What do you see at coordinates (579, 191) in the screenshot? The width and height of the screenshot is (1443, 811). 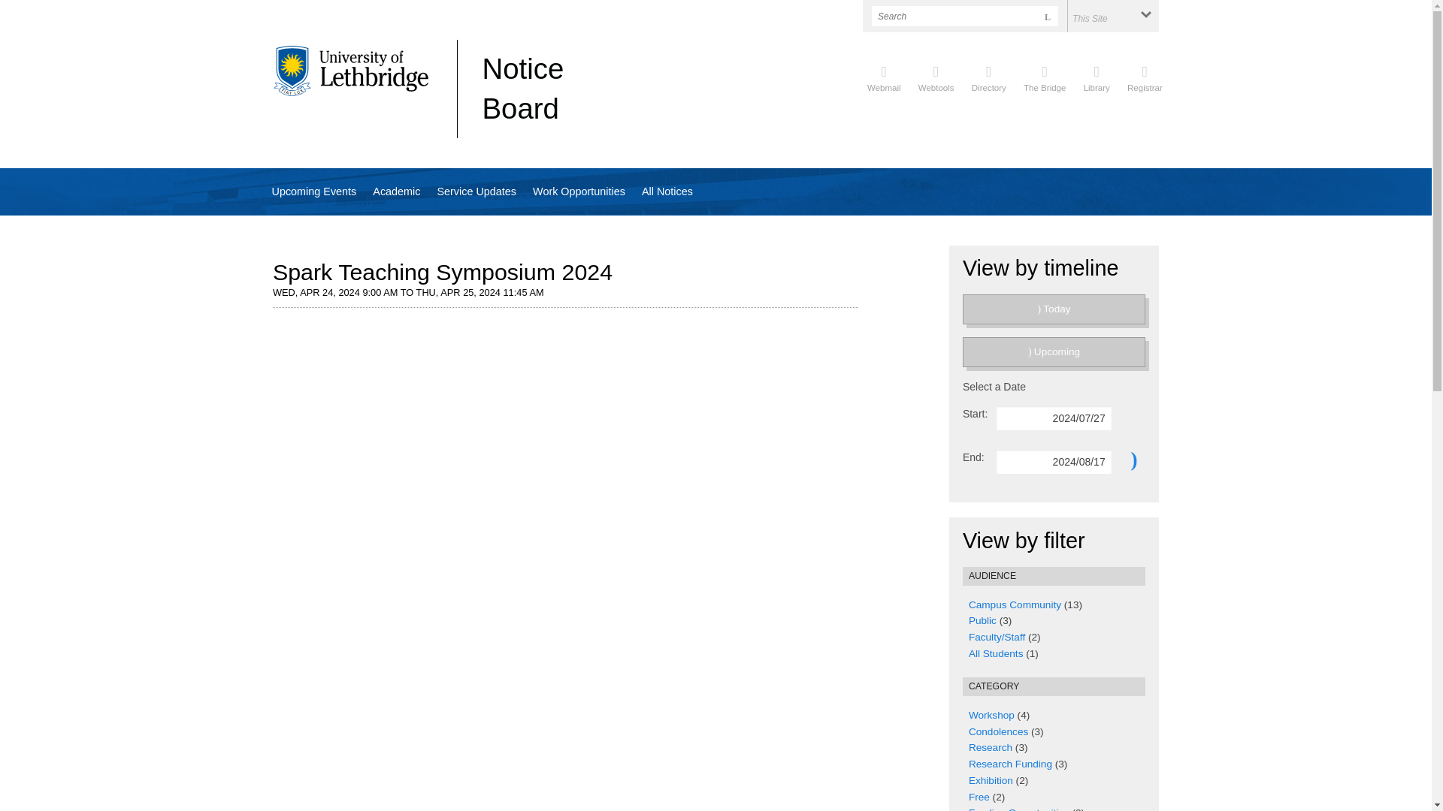 I see `Work Opportunities` at bounding box center [579, 191].